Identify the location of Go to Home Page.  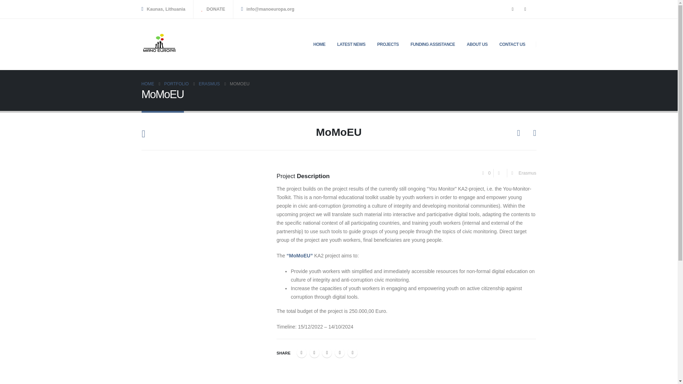
(148, 84).